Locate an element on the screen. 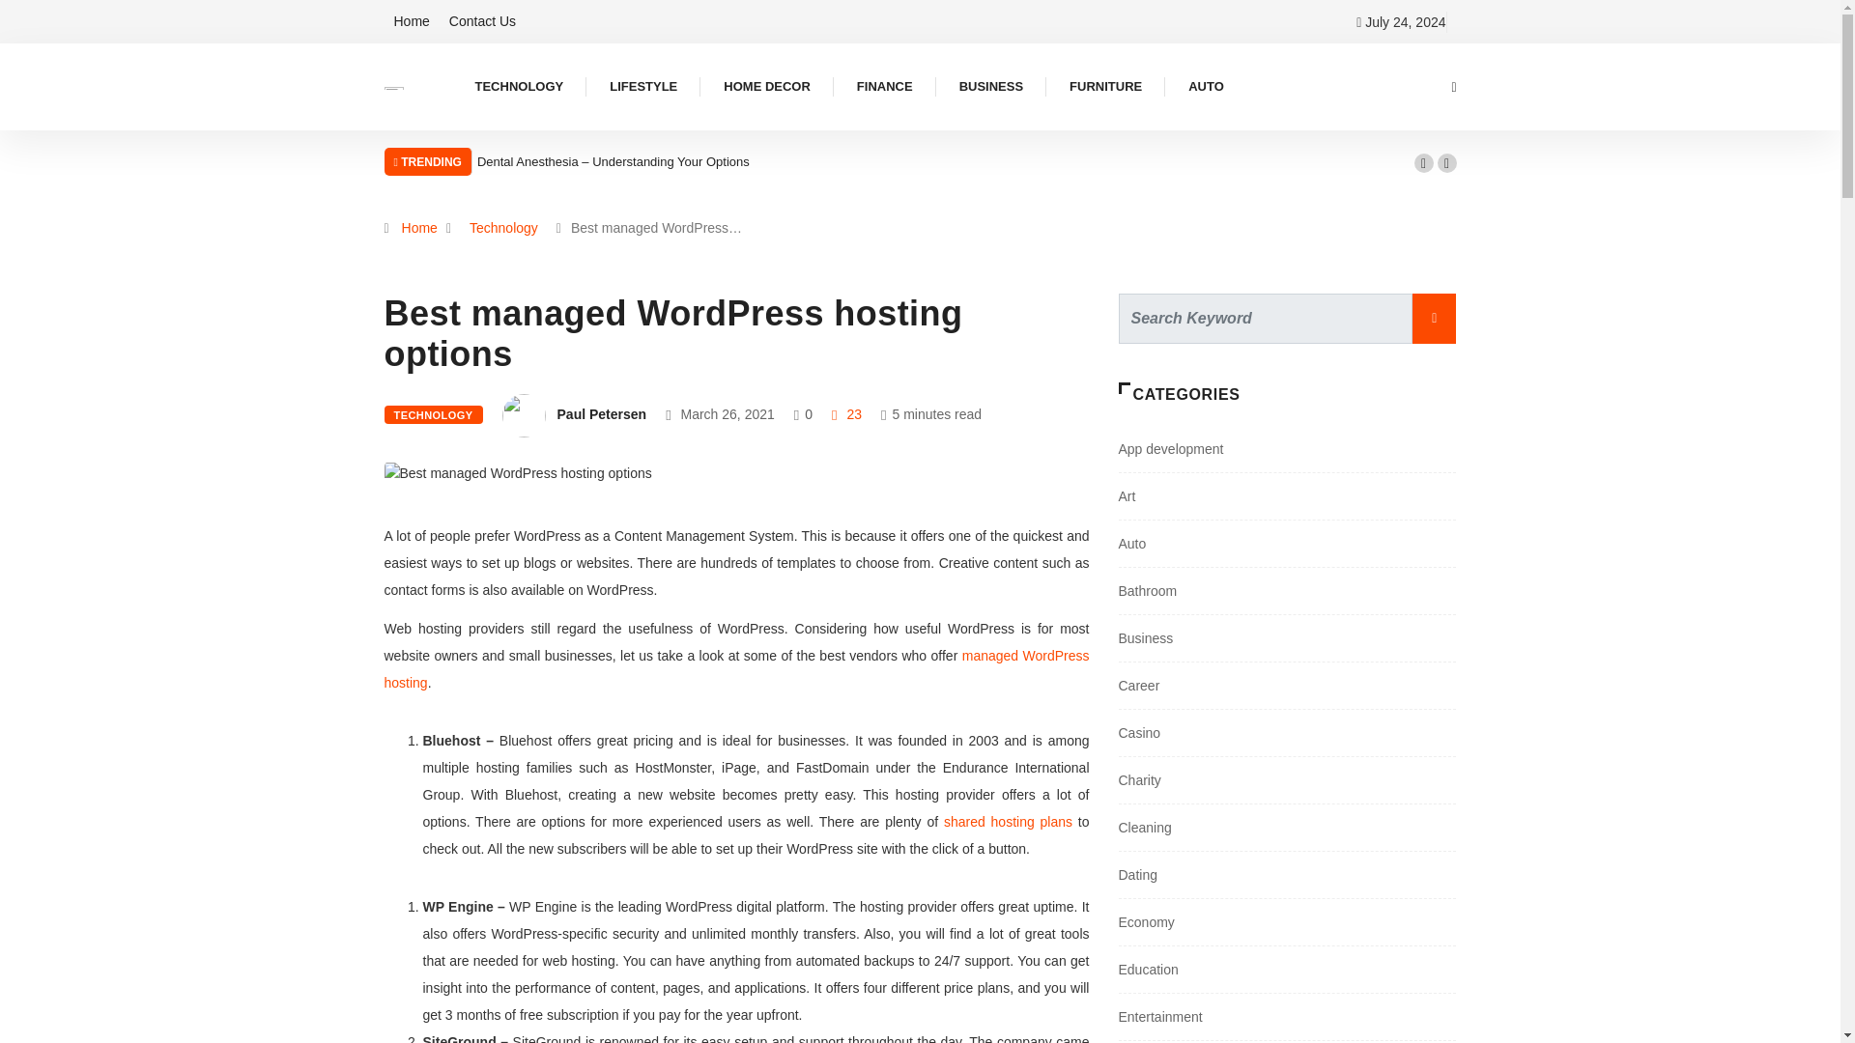  App development is located at coordinates (1171, 448).